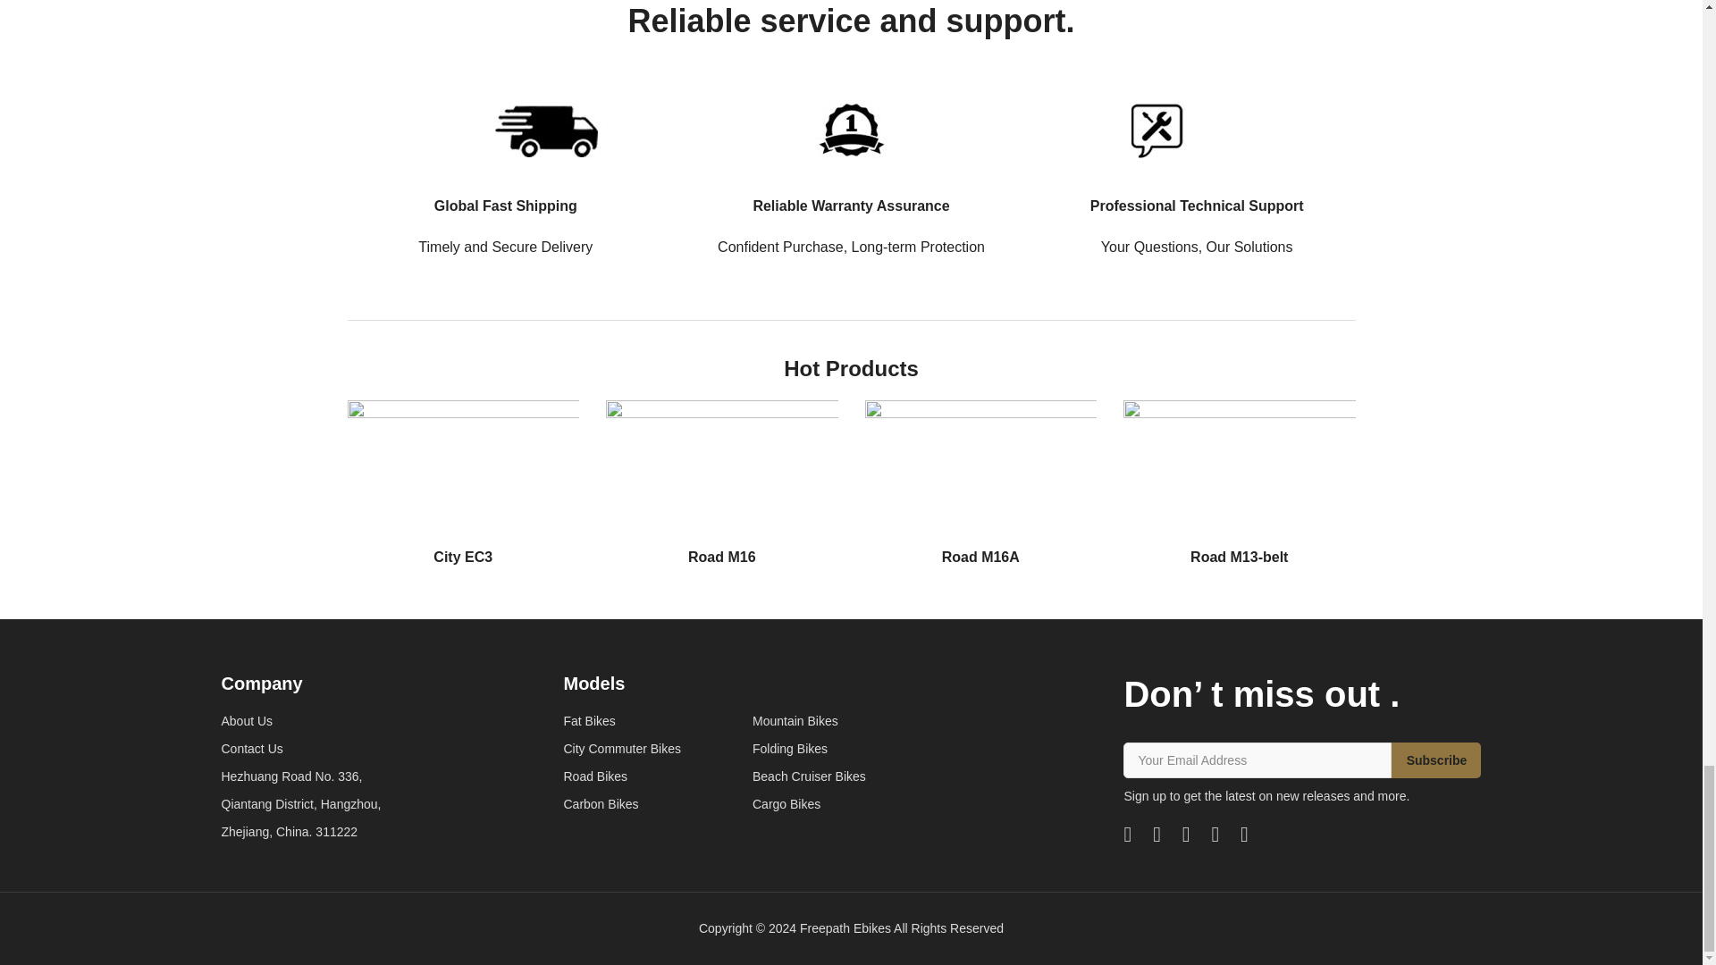  What do you see at coordinates (463, 482) in the screenshot?
I see `City EC3` at bounding box center [463, 482].